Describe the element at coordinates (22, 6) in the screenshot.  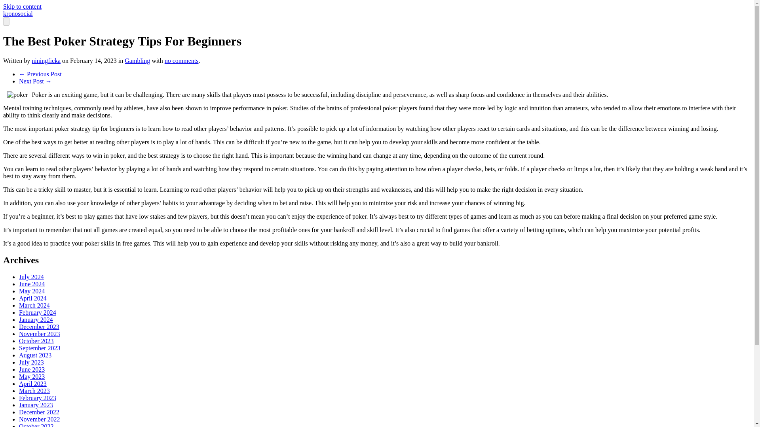
I see `Skip to content` at that location.